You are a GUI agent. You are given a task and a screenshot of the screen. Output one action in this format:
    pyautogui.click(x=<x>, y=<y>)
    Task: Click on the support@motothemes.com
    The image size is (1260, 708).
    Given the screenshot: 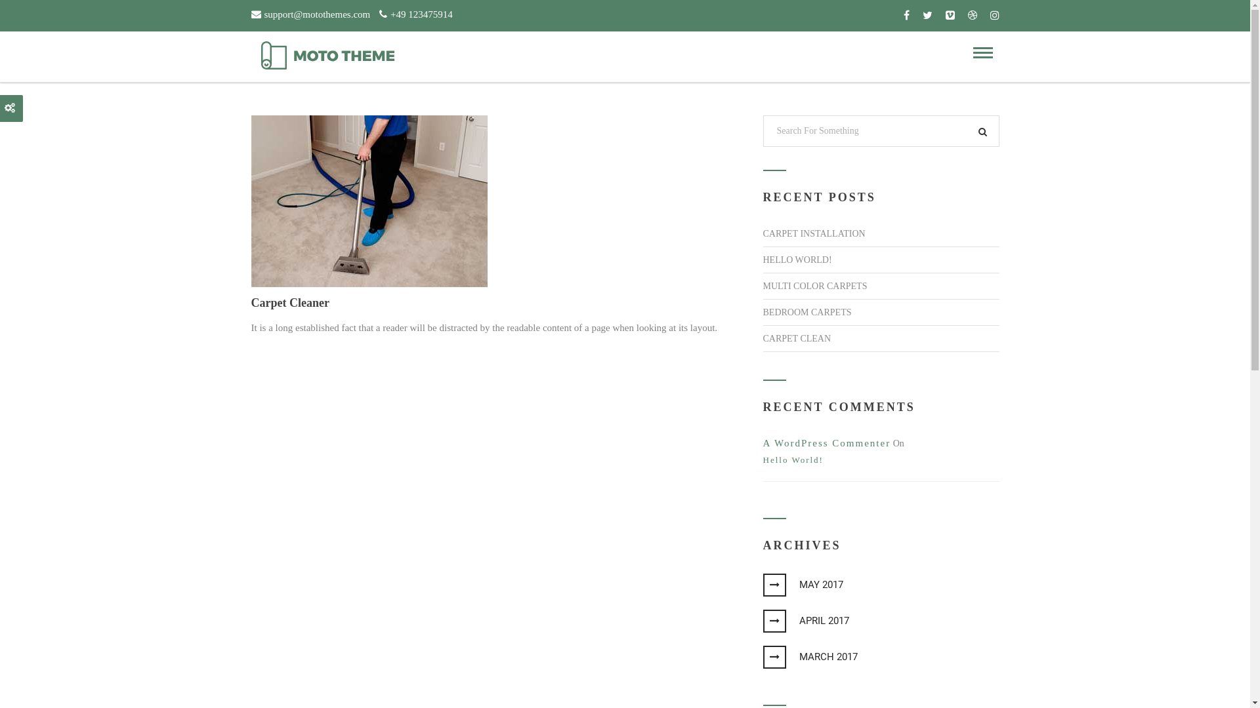 What is the action you would take?
    pyautogui.click(x=310, y=13)
    